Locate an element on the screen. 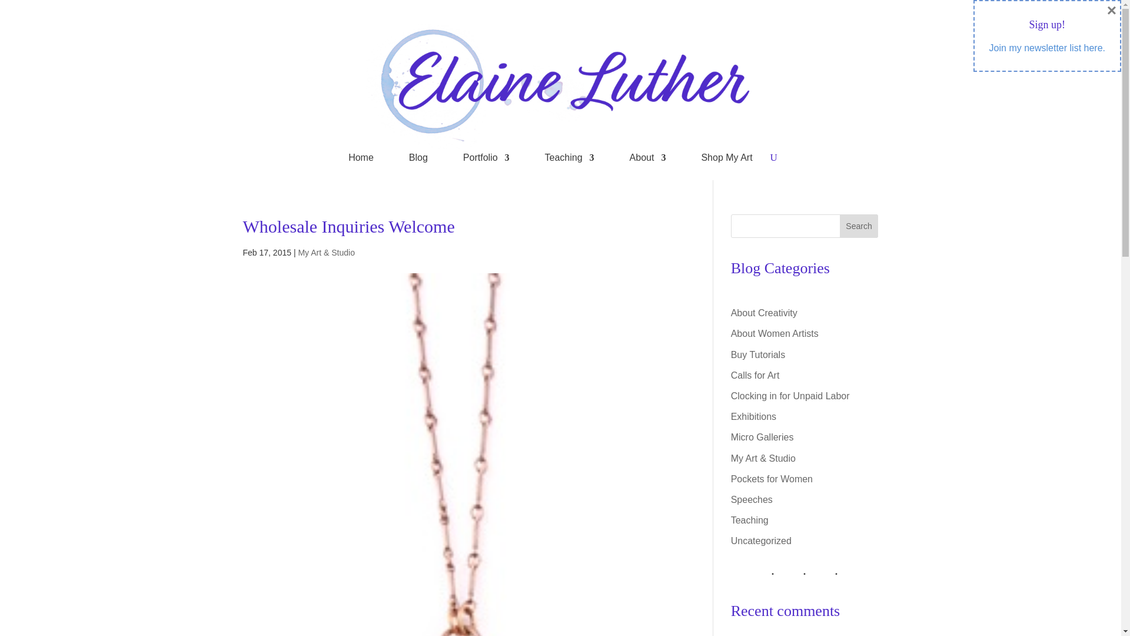 Image resolution: width=1130 pixels, height=636 pixels. Search is located at coordinates (859, 226).